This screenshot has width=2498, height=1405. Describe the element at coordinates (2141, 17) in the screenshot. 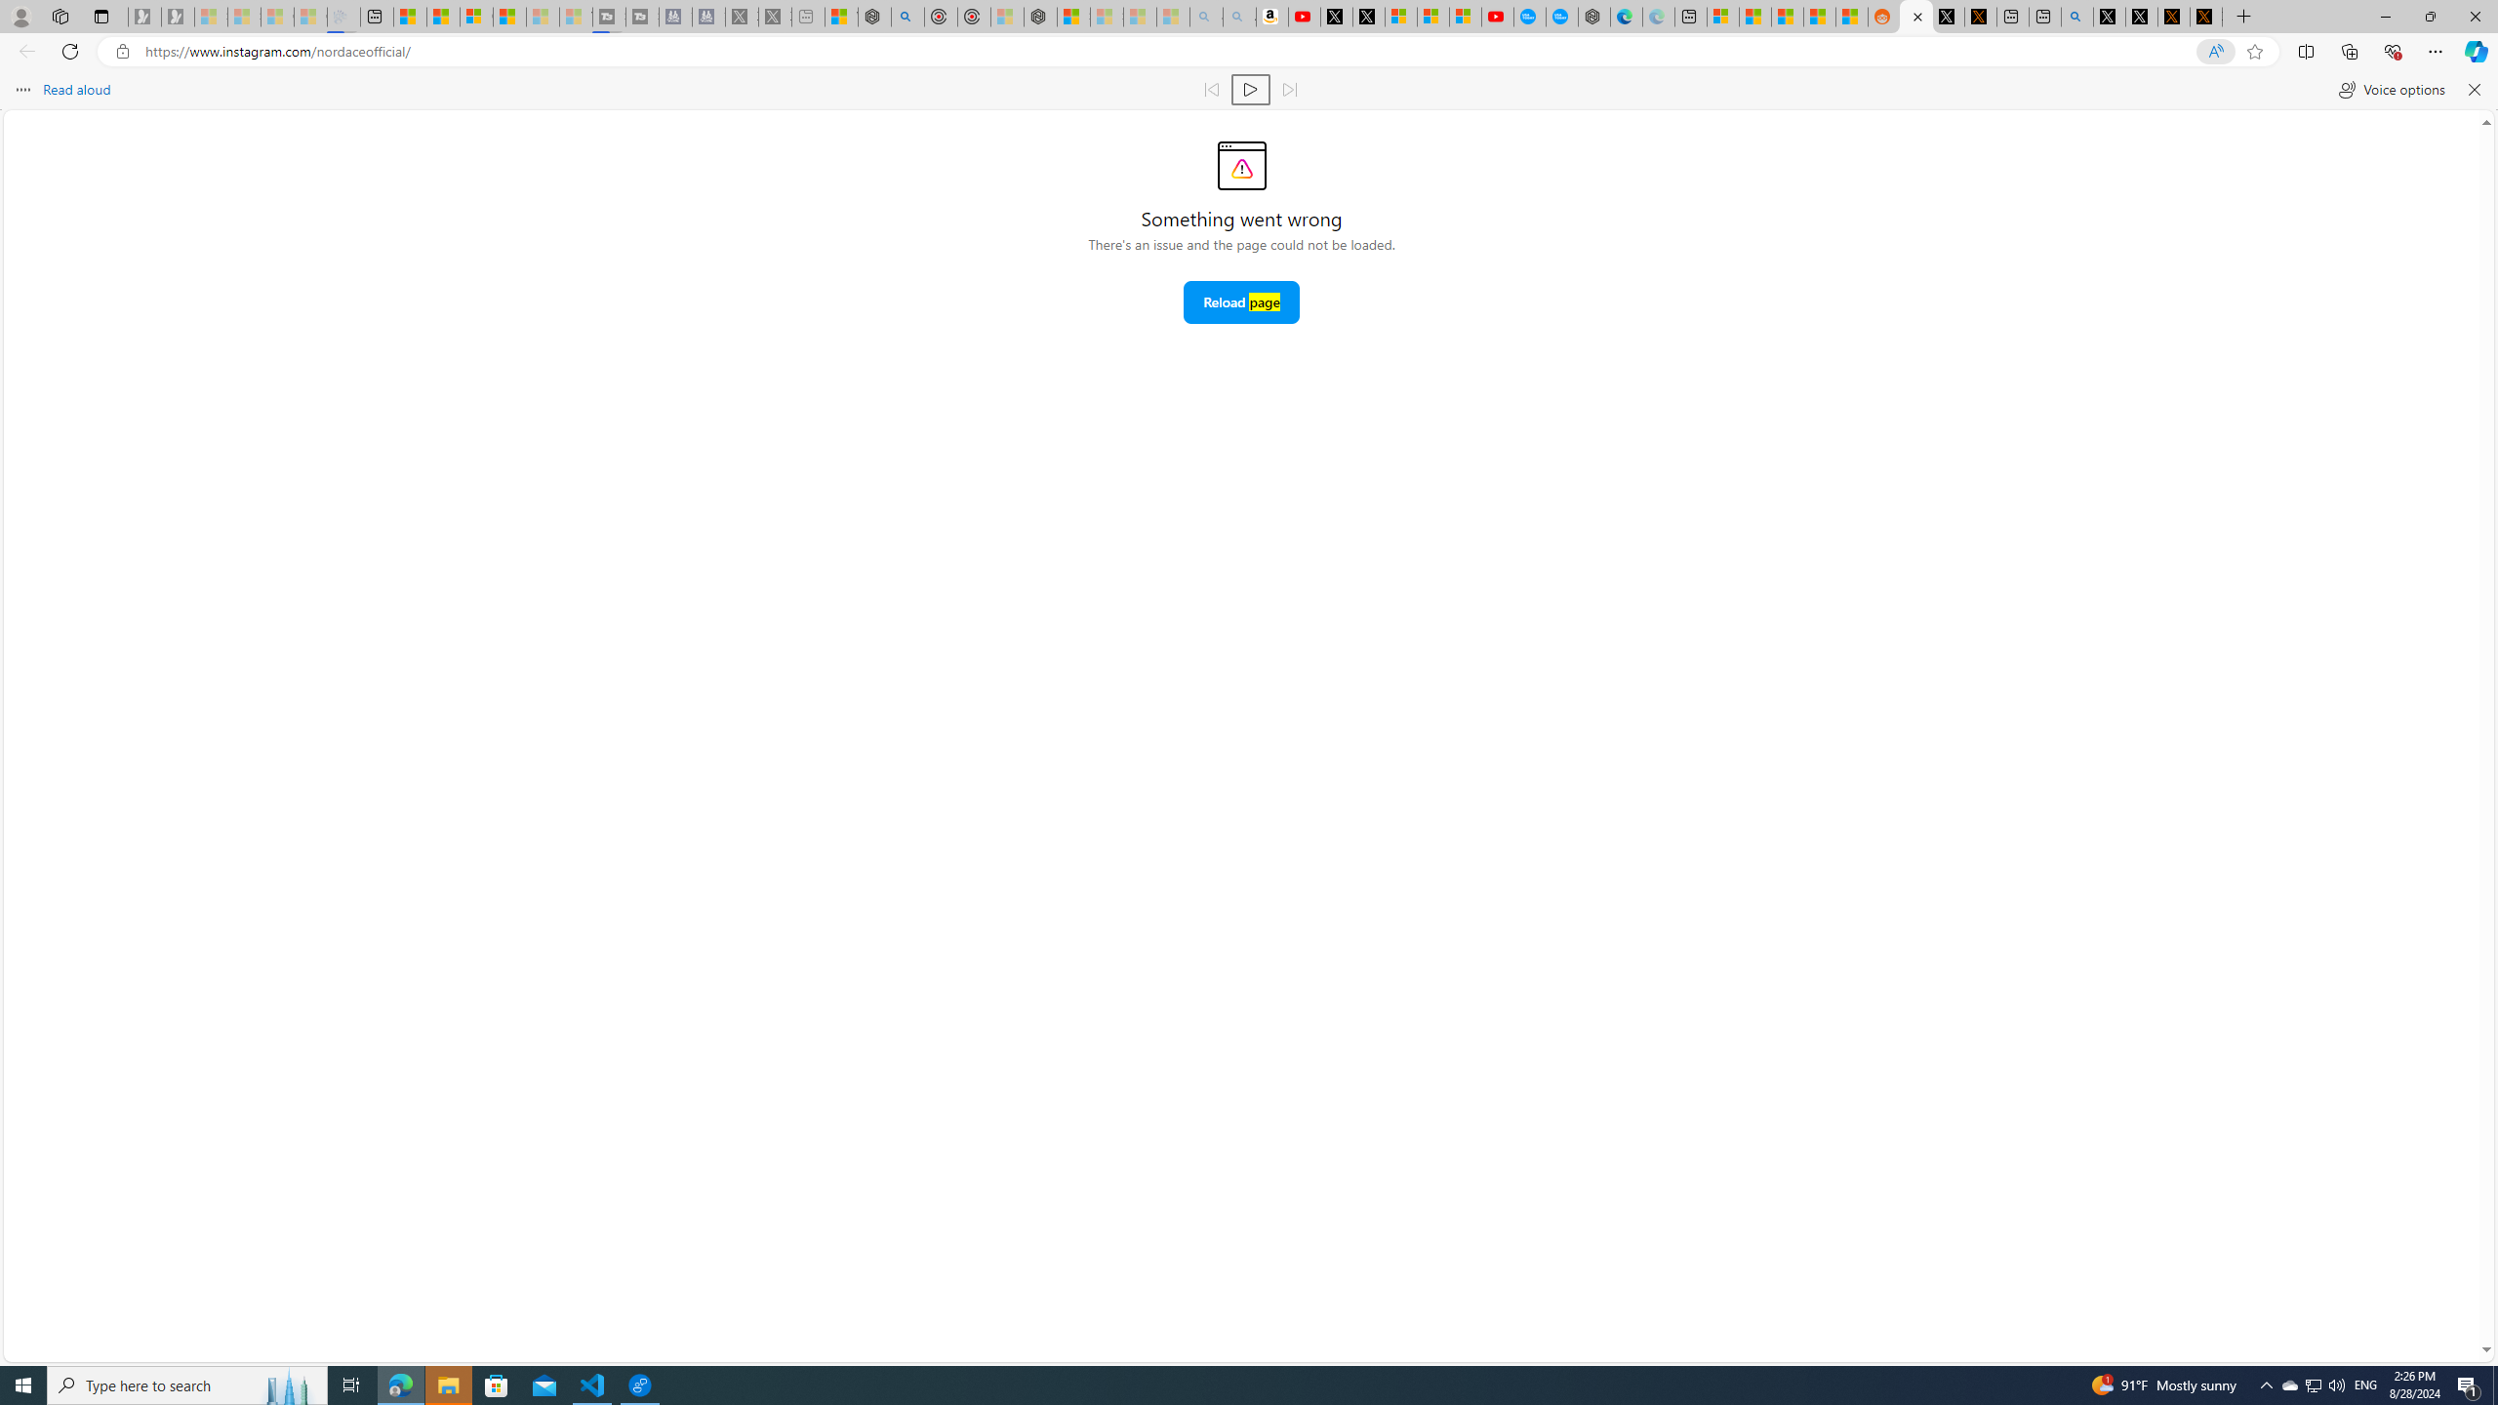

I see `GitHub (@github) / X` at that location.